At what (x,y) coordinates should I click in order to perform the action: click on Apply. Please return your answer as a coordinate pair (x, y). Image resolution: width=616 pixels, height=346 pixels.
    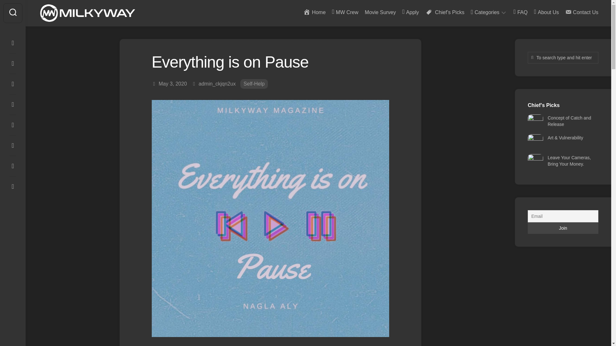
    Looking at the image, I should click on (410, 12).